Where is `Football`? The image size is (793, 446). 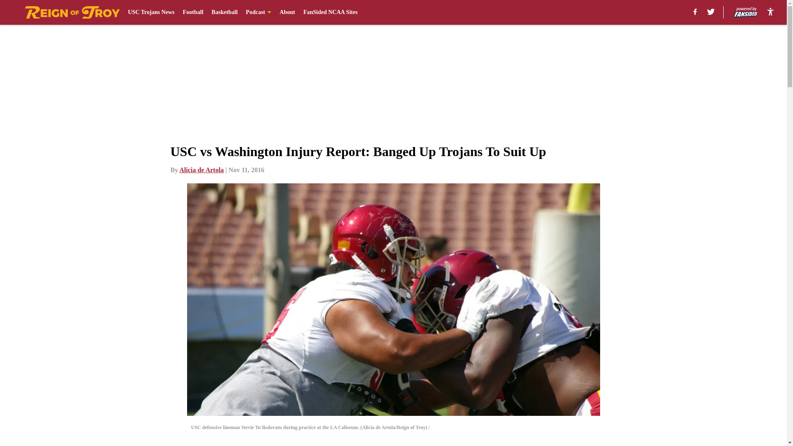 Football is located at coordinates (193, 12).